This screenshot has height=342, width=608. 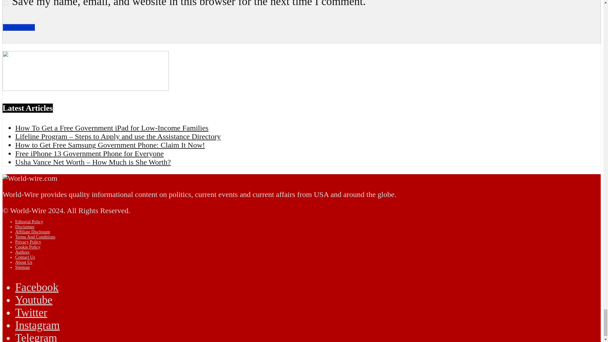 What do you see at coordinates (19, 27) in the screenshot?
I see `Post comment` at bounding box center [19, 27].